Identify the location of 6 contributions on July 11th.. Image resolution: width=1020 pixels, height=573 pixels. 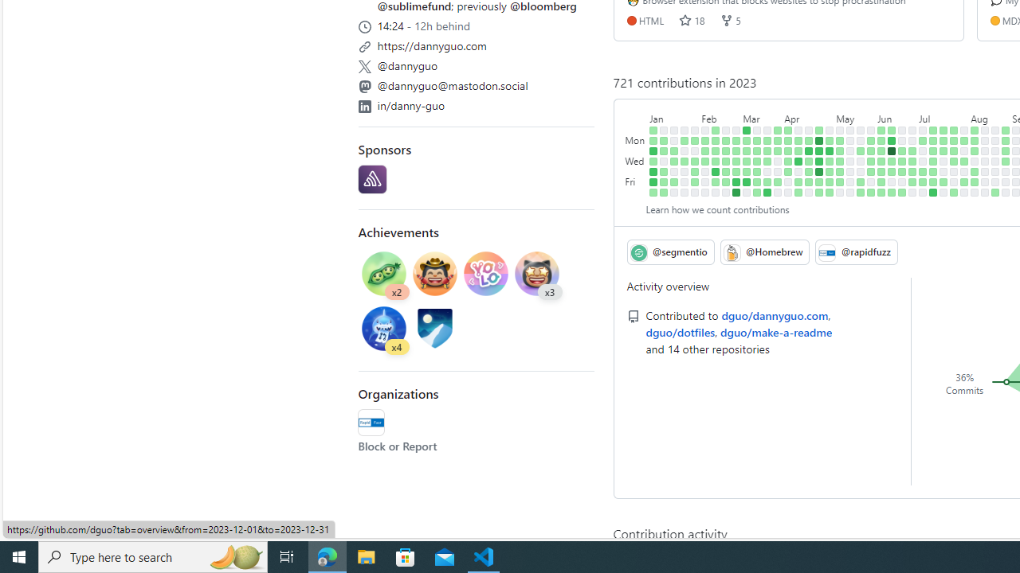
(934, 151).